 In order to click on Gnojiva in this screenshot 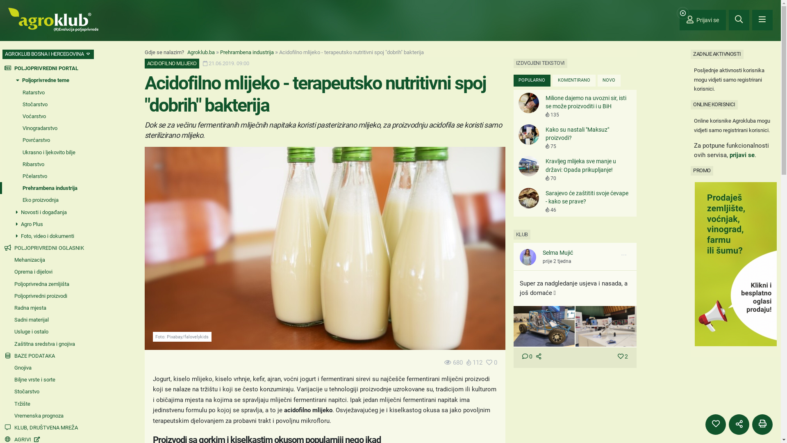, I will do `click(44, 368)`.